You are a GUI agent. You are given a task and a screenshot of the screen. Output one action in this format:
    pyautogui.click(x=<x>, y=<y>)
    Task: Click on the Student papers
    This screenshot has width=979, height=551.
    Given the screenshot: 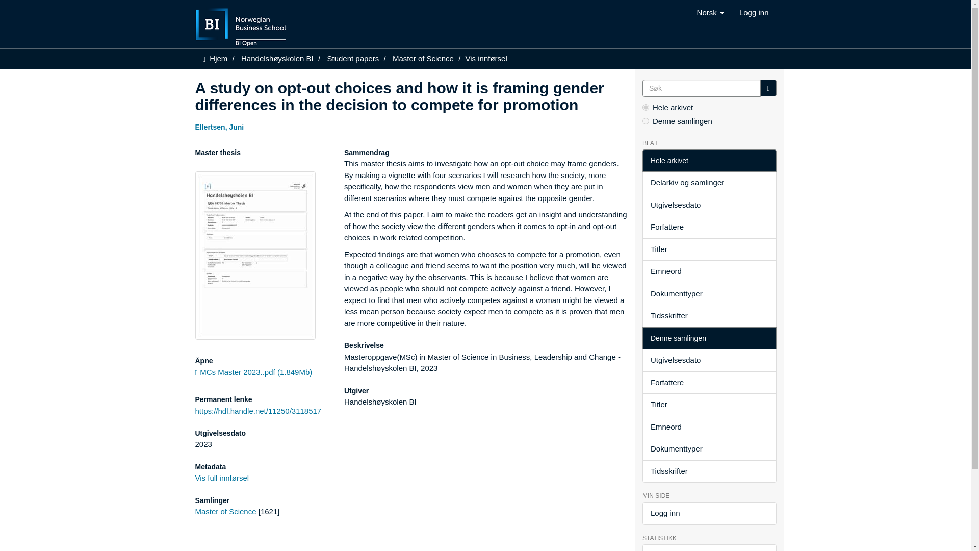 What is the action you would take?
    pyautogui.click(x=353, y=58)
    